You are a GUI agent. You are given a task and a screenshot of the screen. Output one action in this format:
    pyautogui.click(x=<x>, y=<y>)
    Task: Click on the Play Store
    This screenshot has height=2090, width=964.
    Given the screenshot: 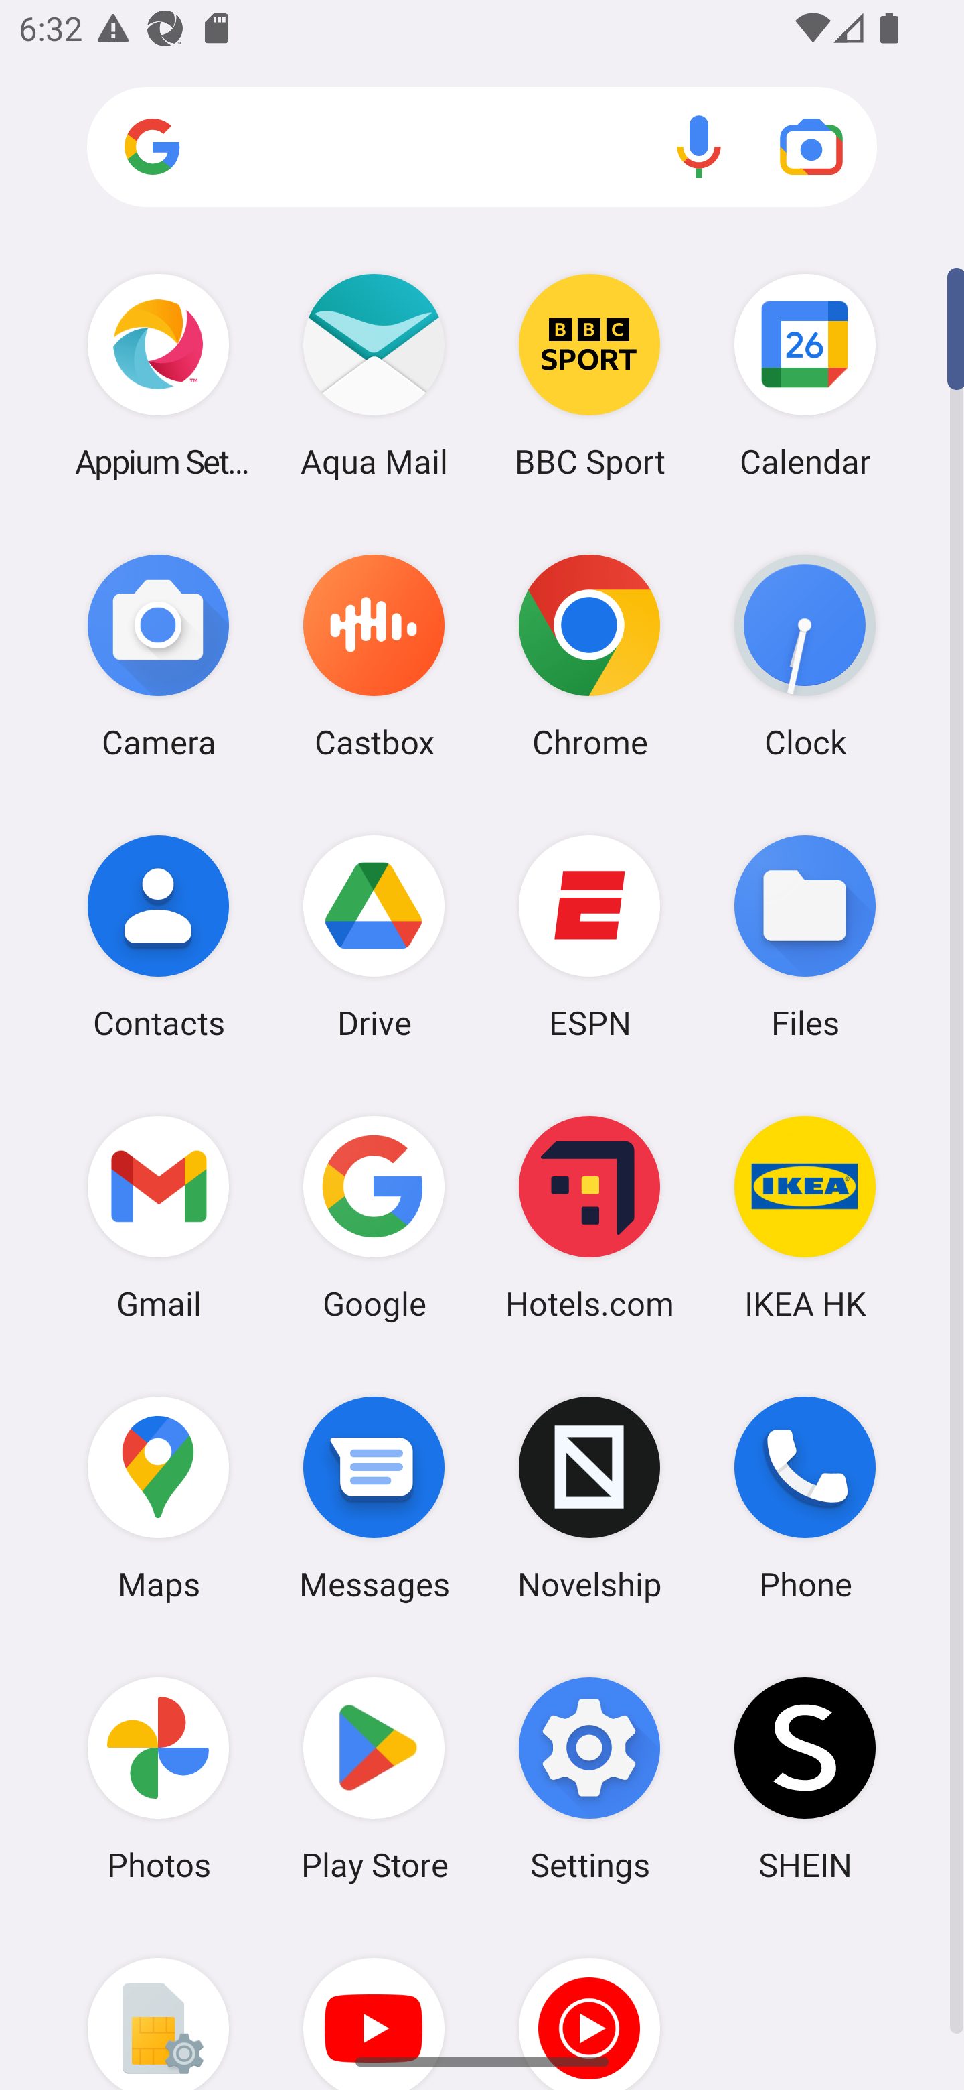 What is the action you would take?
    pyautogui.click(x=374, y=1779)
    